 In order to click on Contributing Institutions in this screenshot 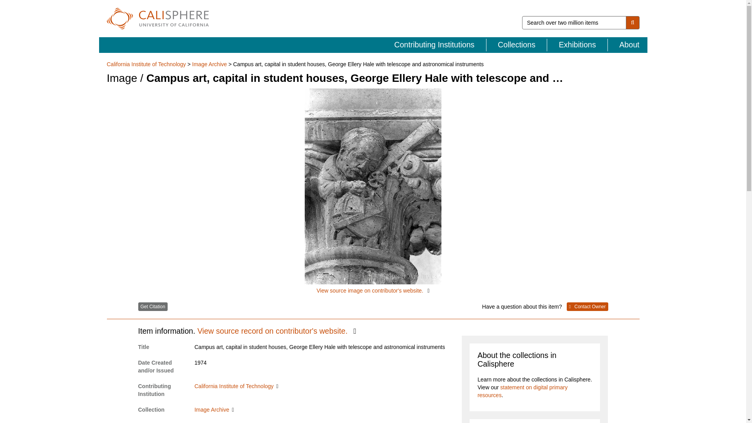, I will do `click(435, 45)`.